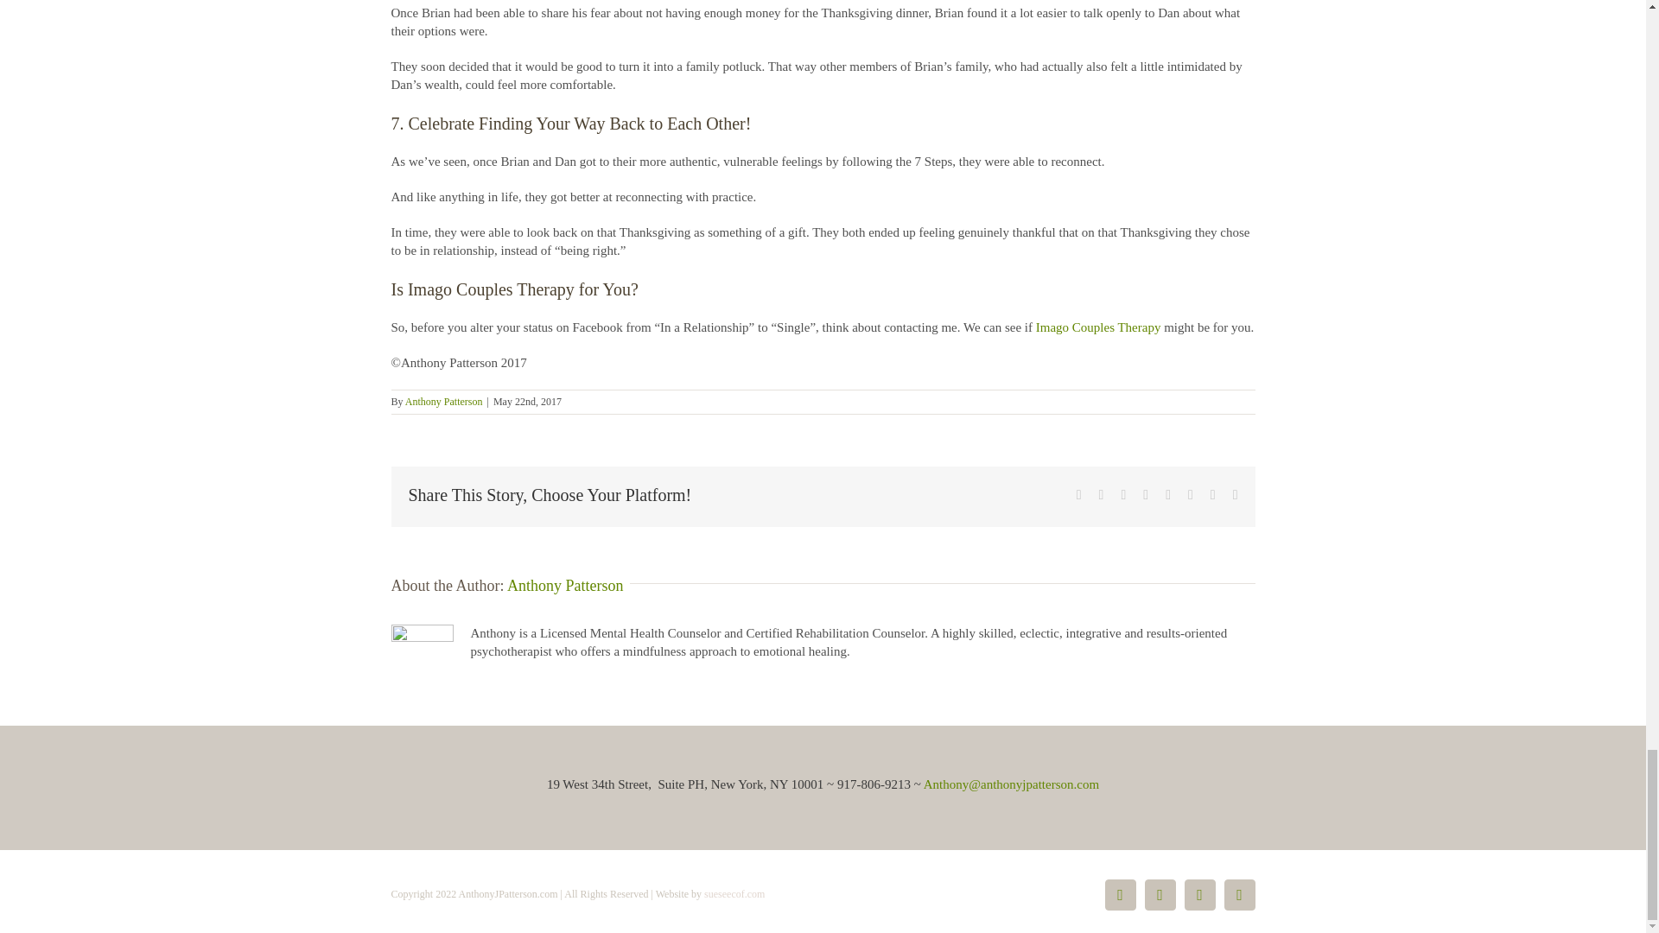 Image resolution: width=1659 pixels, height=933 pixels. Describe the element at coordinates (1160, 895) in the screenshot. I see `LinkedIn` at that location.